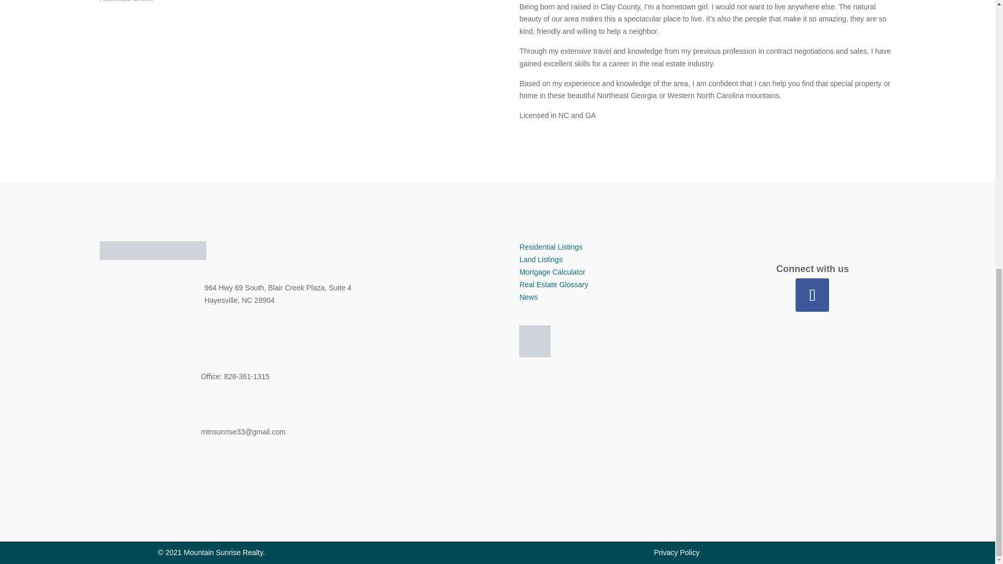  I want to click on News, so click(529, 297).